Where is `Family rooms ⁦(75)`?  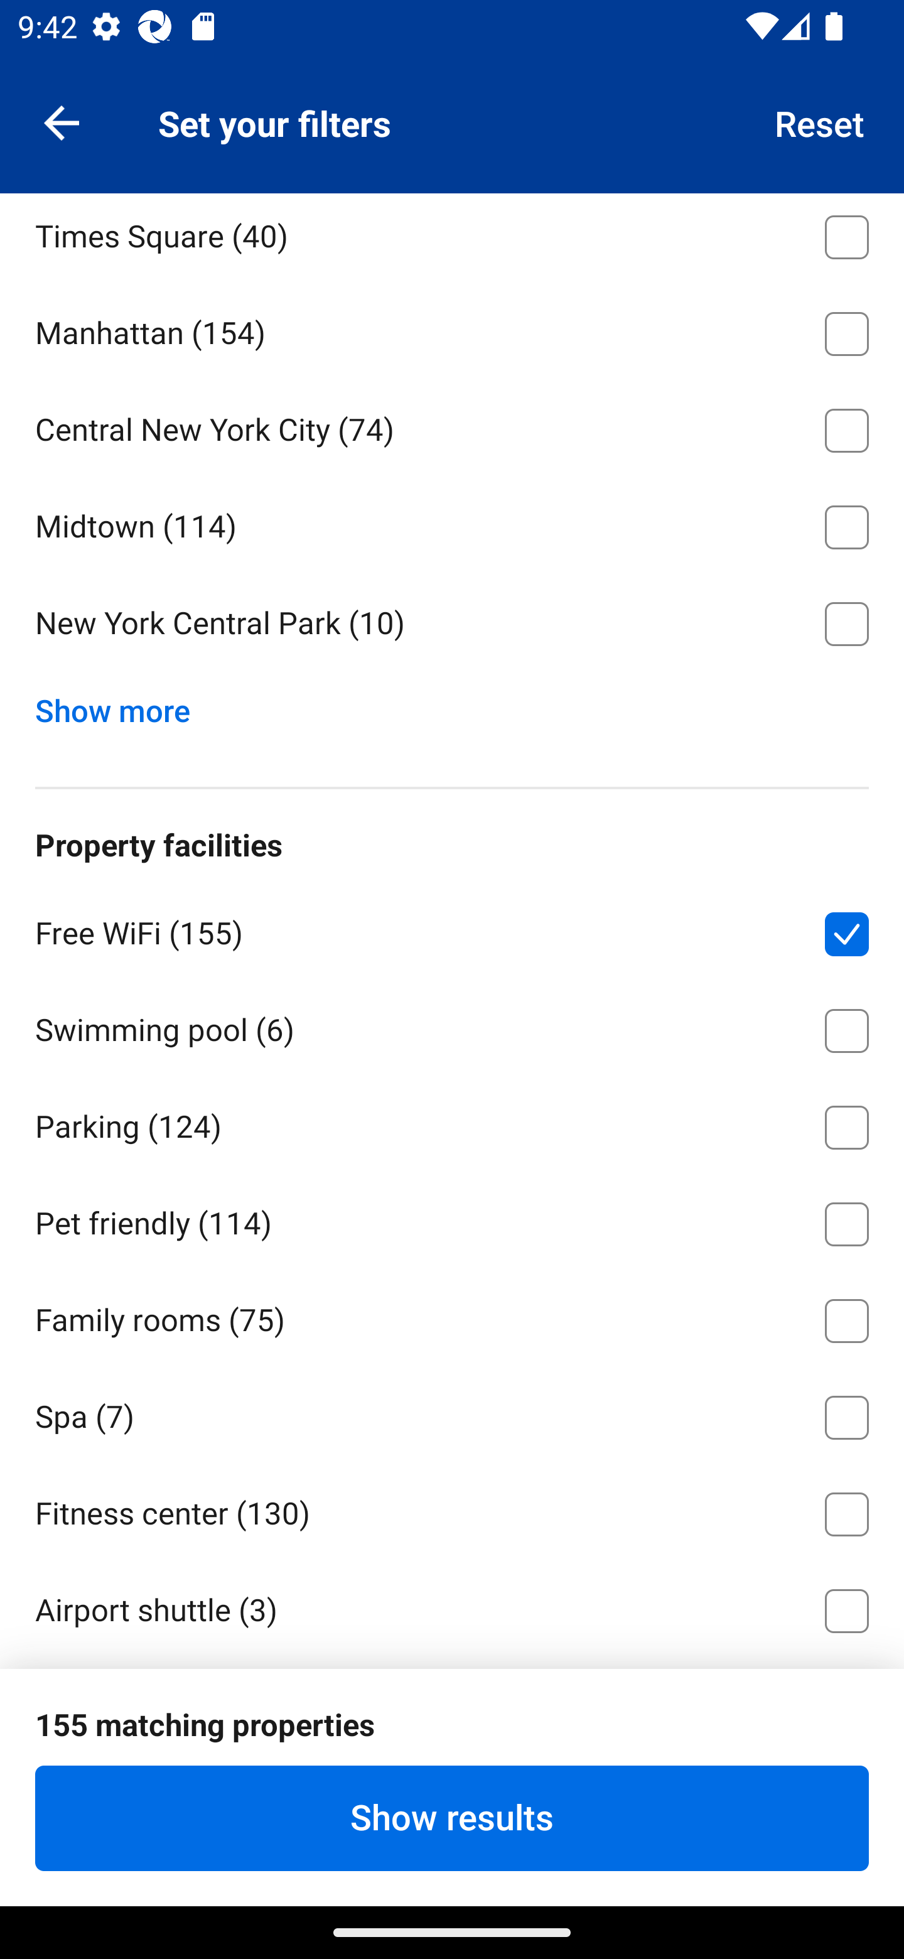
Family rooms ⁦(75) is located at coordinates (452, 1316).